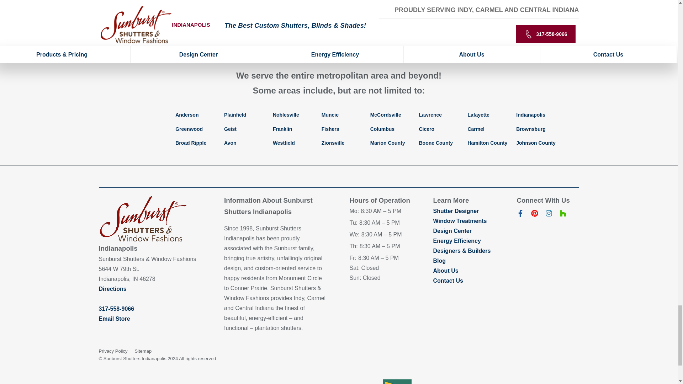 The image size is (683, 384). I want to click on Like us on Facebook, so click(520, 215).